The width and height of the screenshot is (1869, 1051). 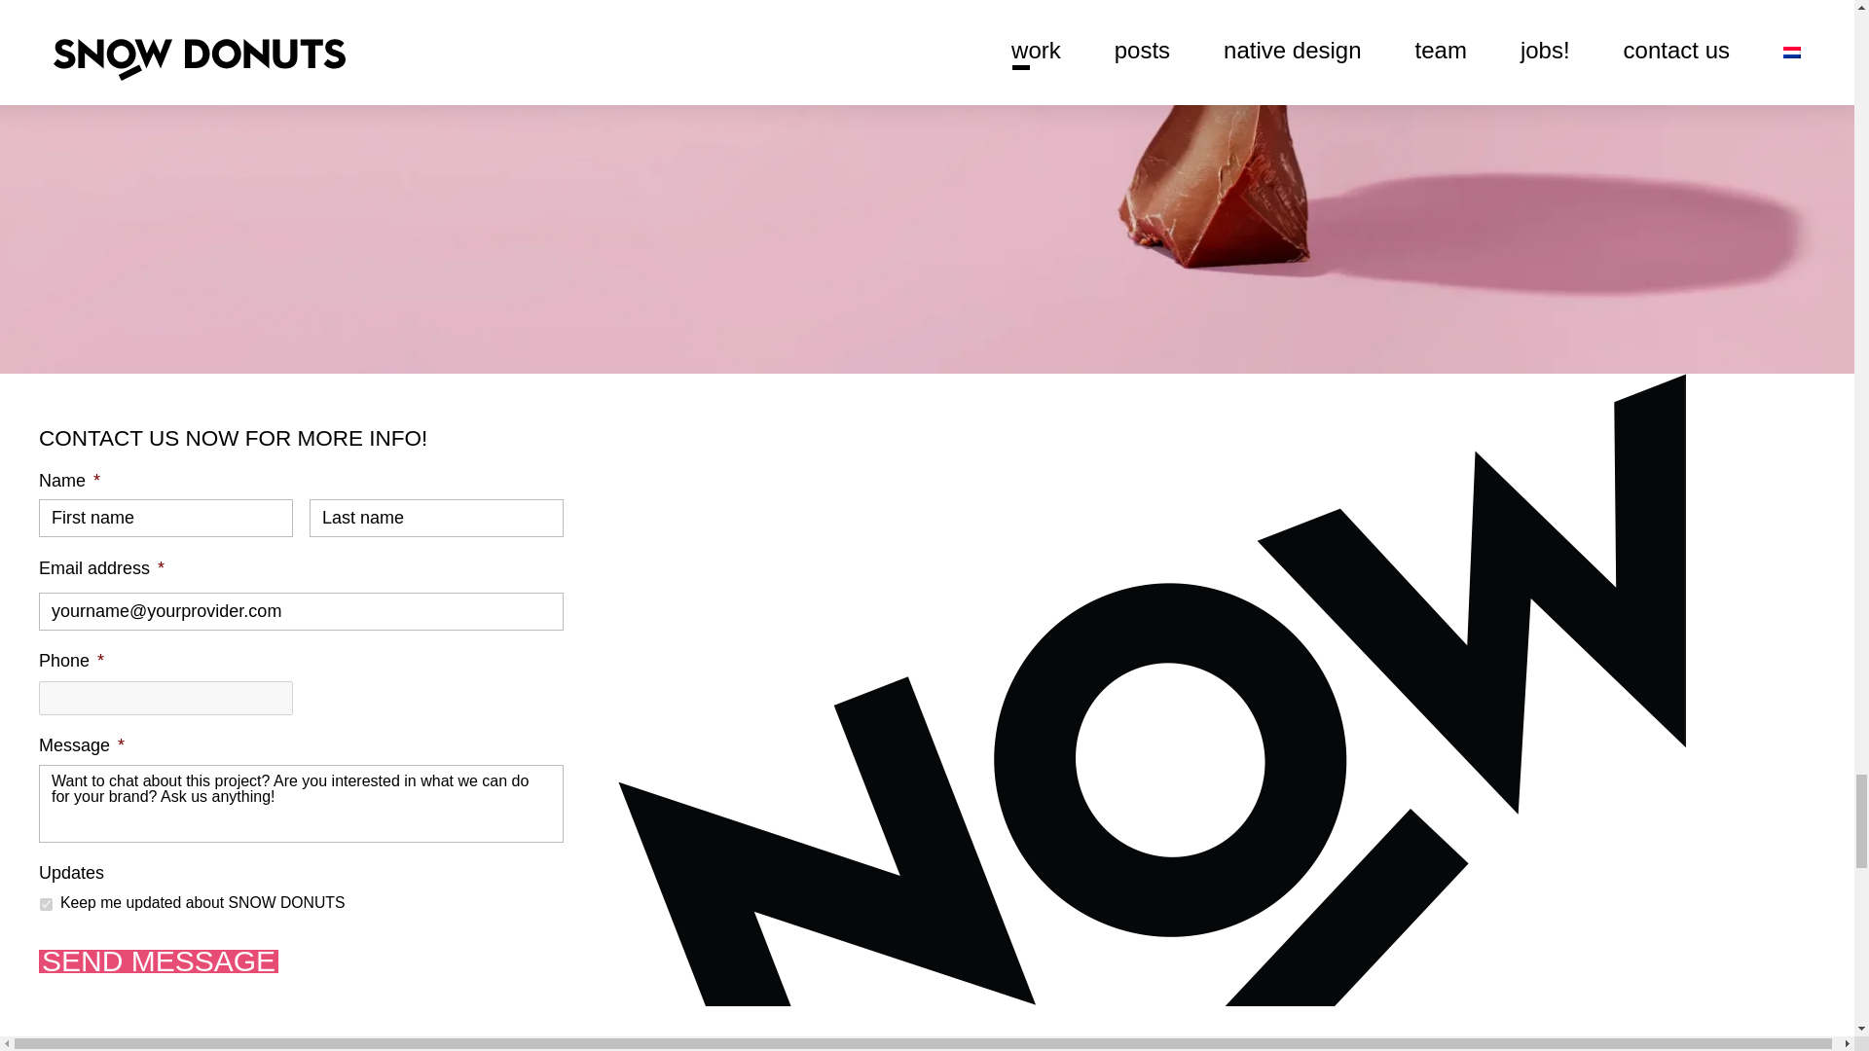 I want to click on Keep me updated about SNOW DONUTS, so click(x=45, y=905).